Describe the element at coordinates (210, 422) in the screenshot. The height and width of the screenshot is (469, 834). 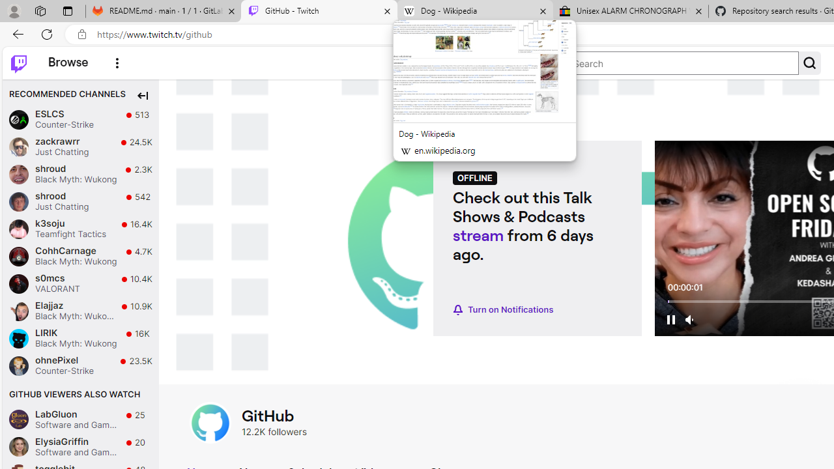
I see `GitHub` at that location.